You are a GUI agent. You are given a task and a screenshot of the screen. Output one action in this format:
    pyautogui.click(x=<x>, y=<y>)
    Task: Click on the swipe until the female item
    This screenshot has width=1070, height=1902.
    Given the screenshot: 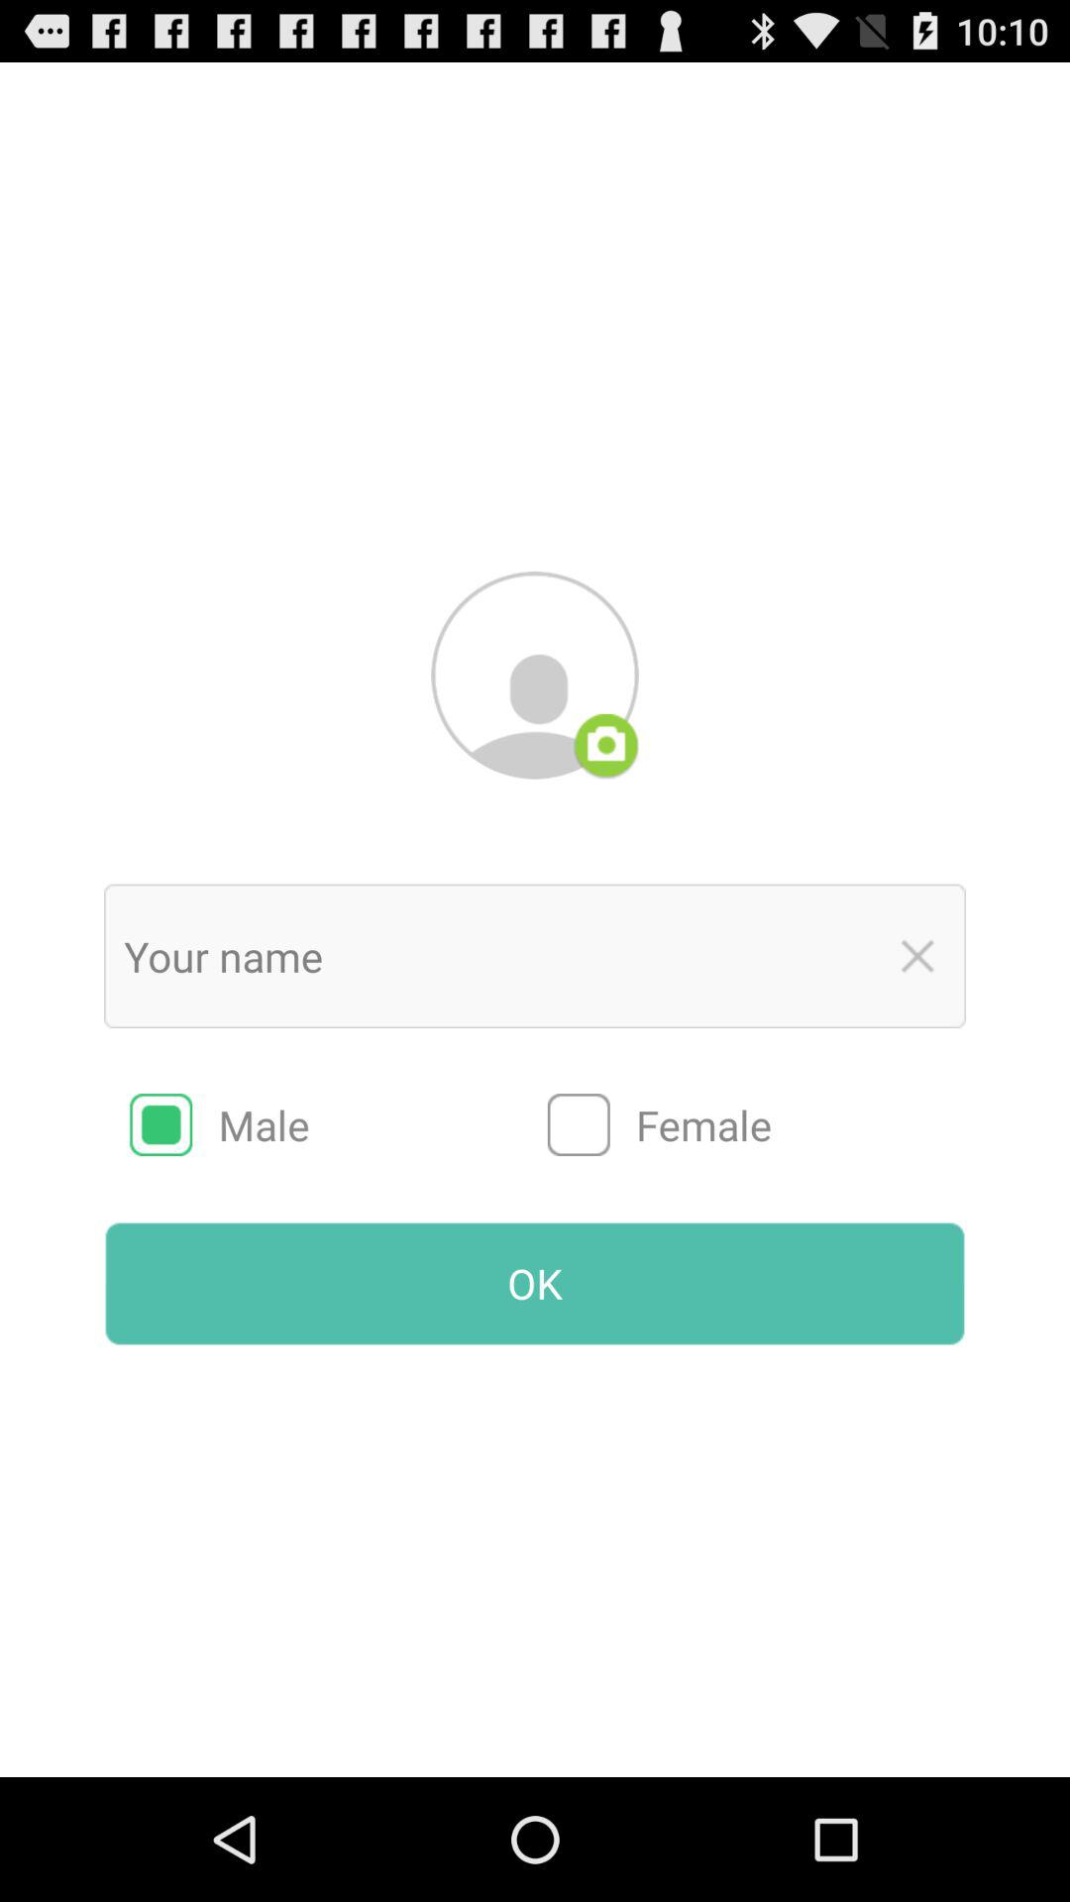 What is the action you would take?
    pyautogui.click(x=757, y=1124)
    